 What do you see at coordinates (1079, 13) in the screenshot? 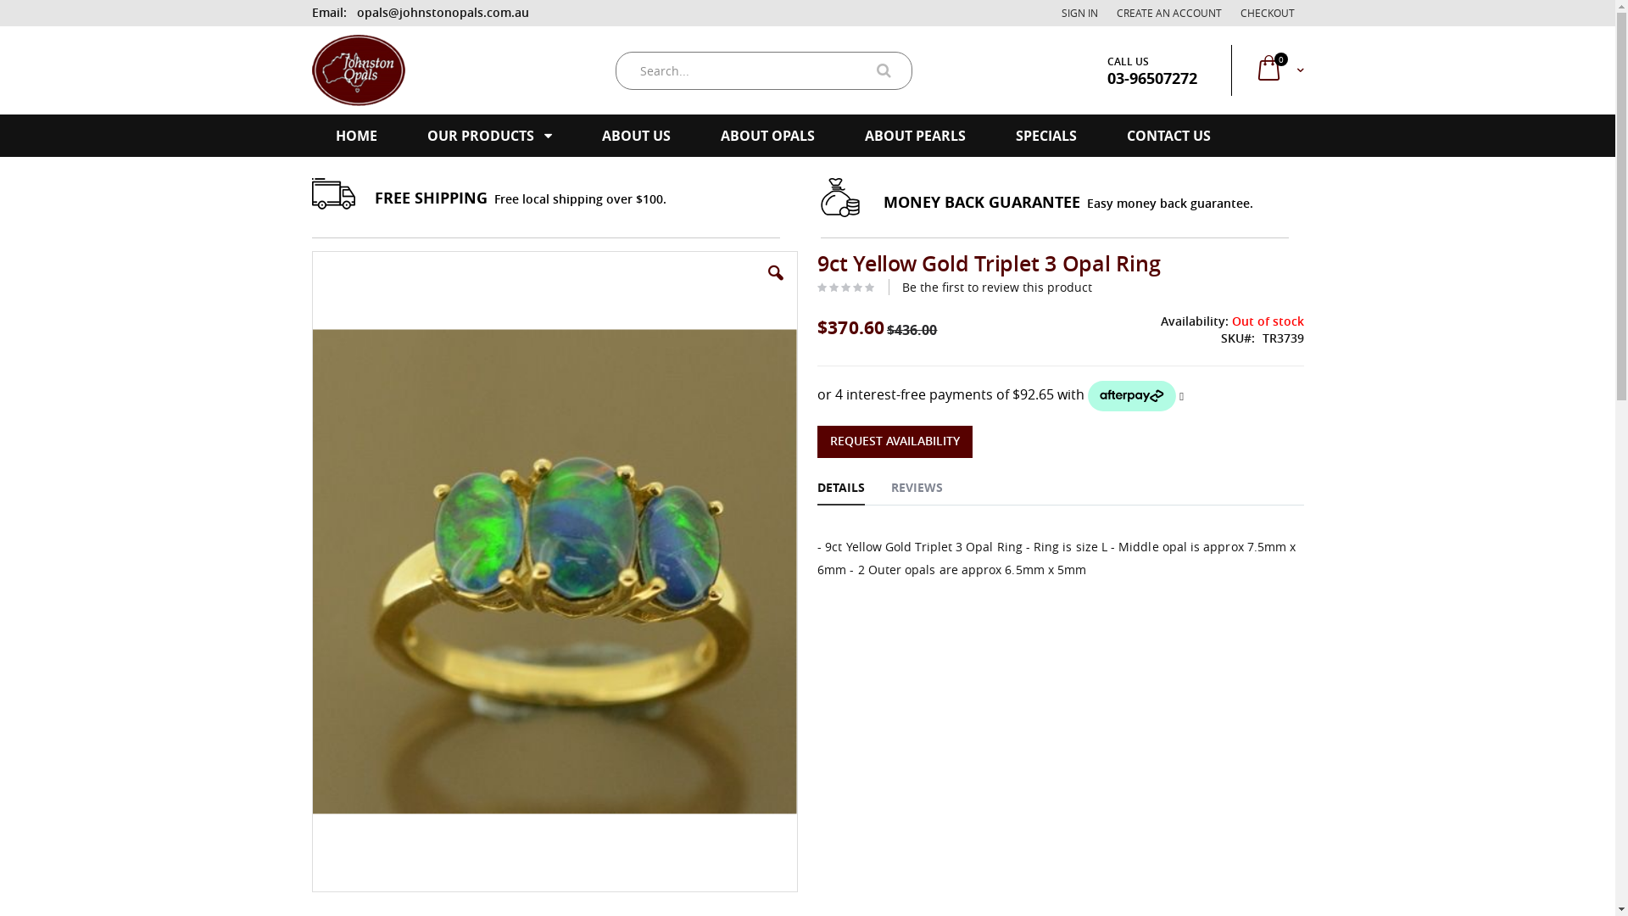
I see `SIGN IN` at bounding box center [1079, 13].